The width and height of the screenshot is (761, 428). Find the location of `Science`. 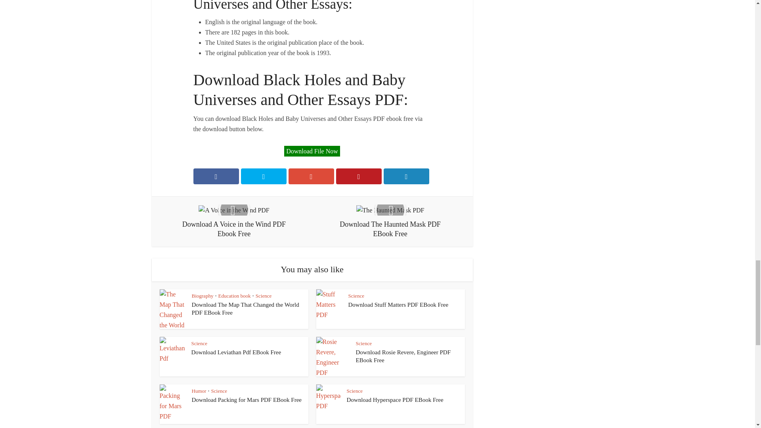

Science is located at coordinates (264, 296).